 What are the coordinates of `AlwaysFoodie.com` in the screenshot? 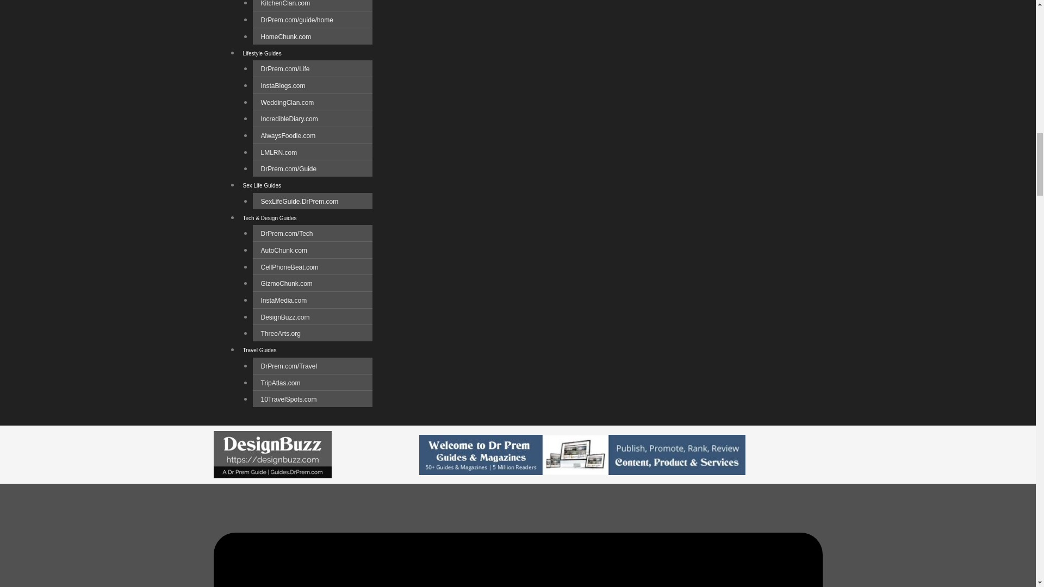 It's located at (288, 136).